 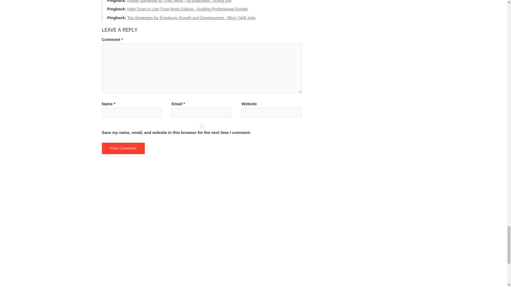 I want to click on Post Comment, so click(x=123, y=148).